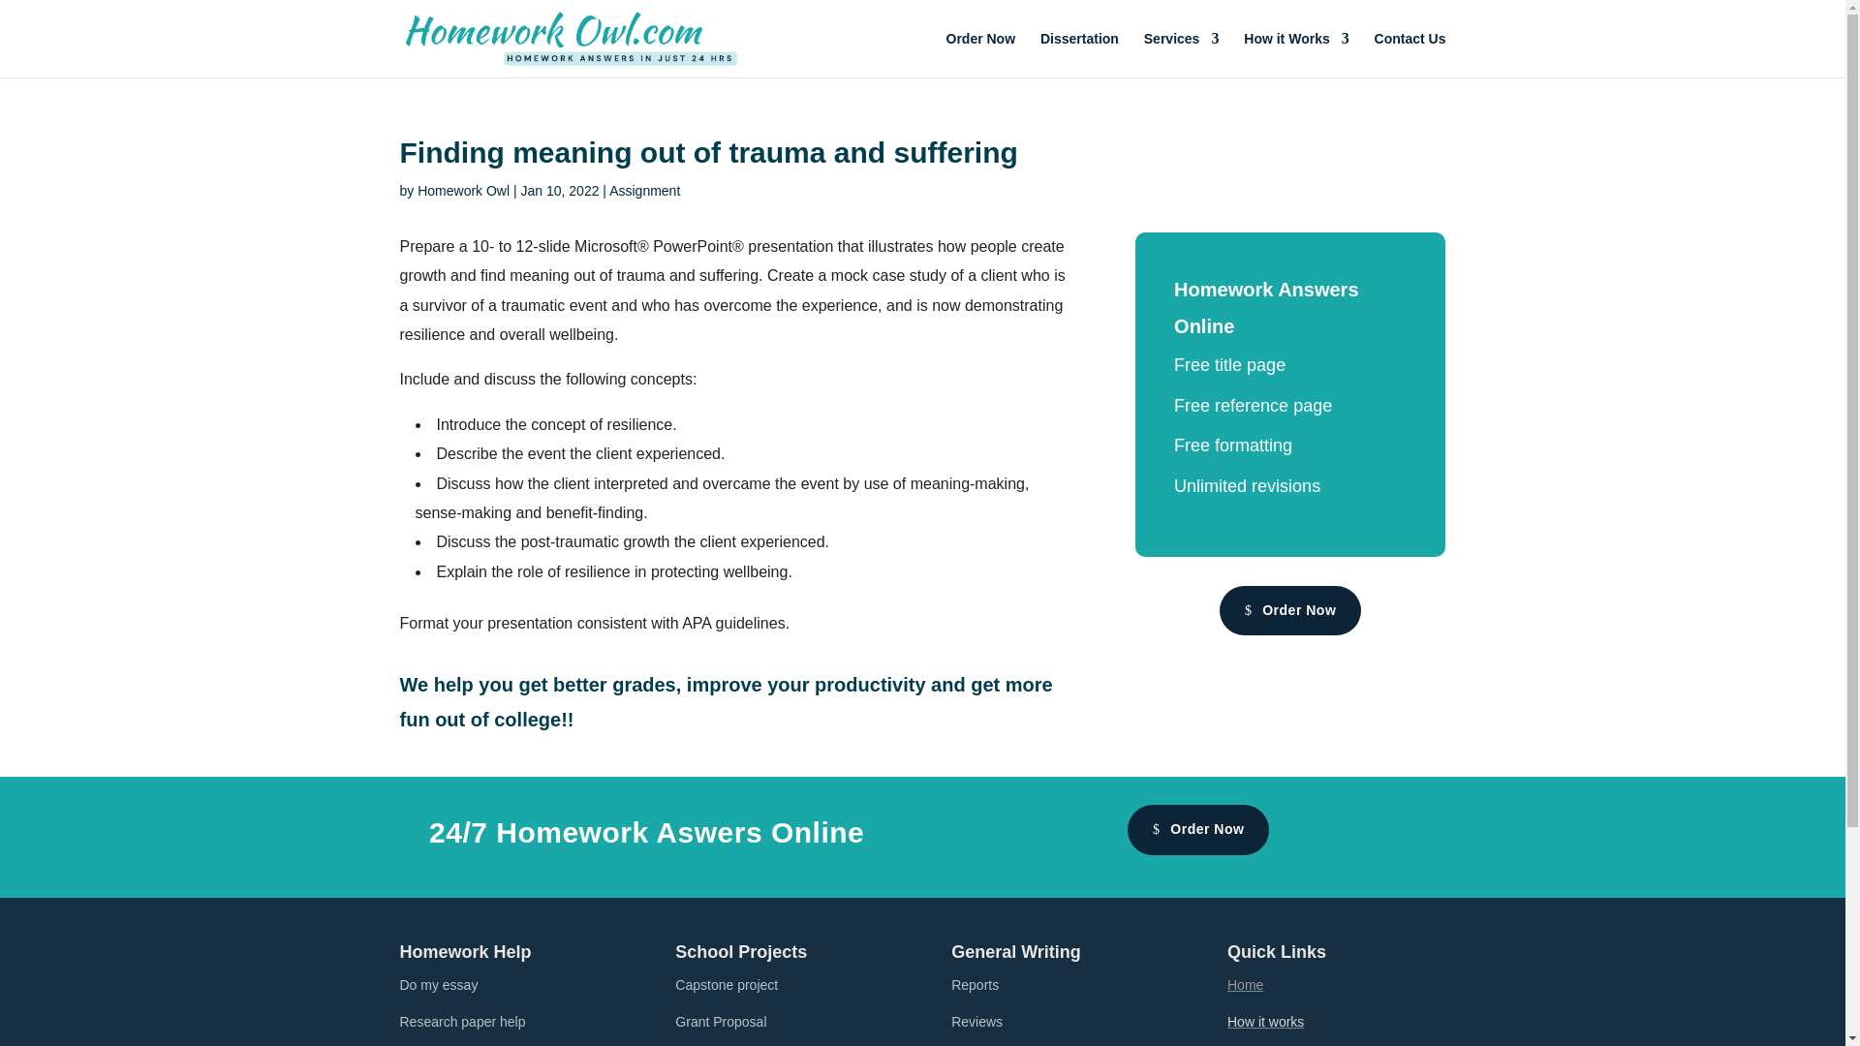 The height and width of the screenshot is (1046, 1860). I want to click on Services, so click(1182, 54).